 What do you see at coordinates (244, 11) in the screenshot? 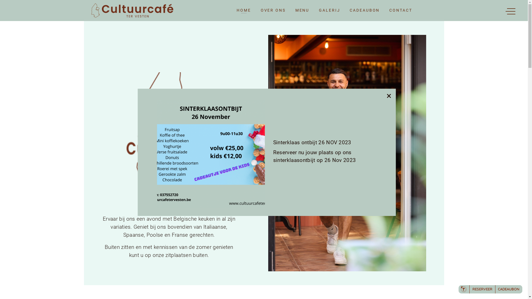
I see `HOME` at bounding box center [244, 11].